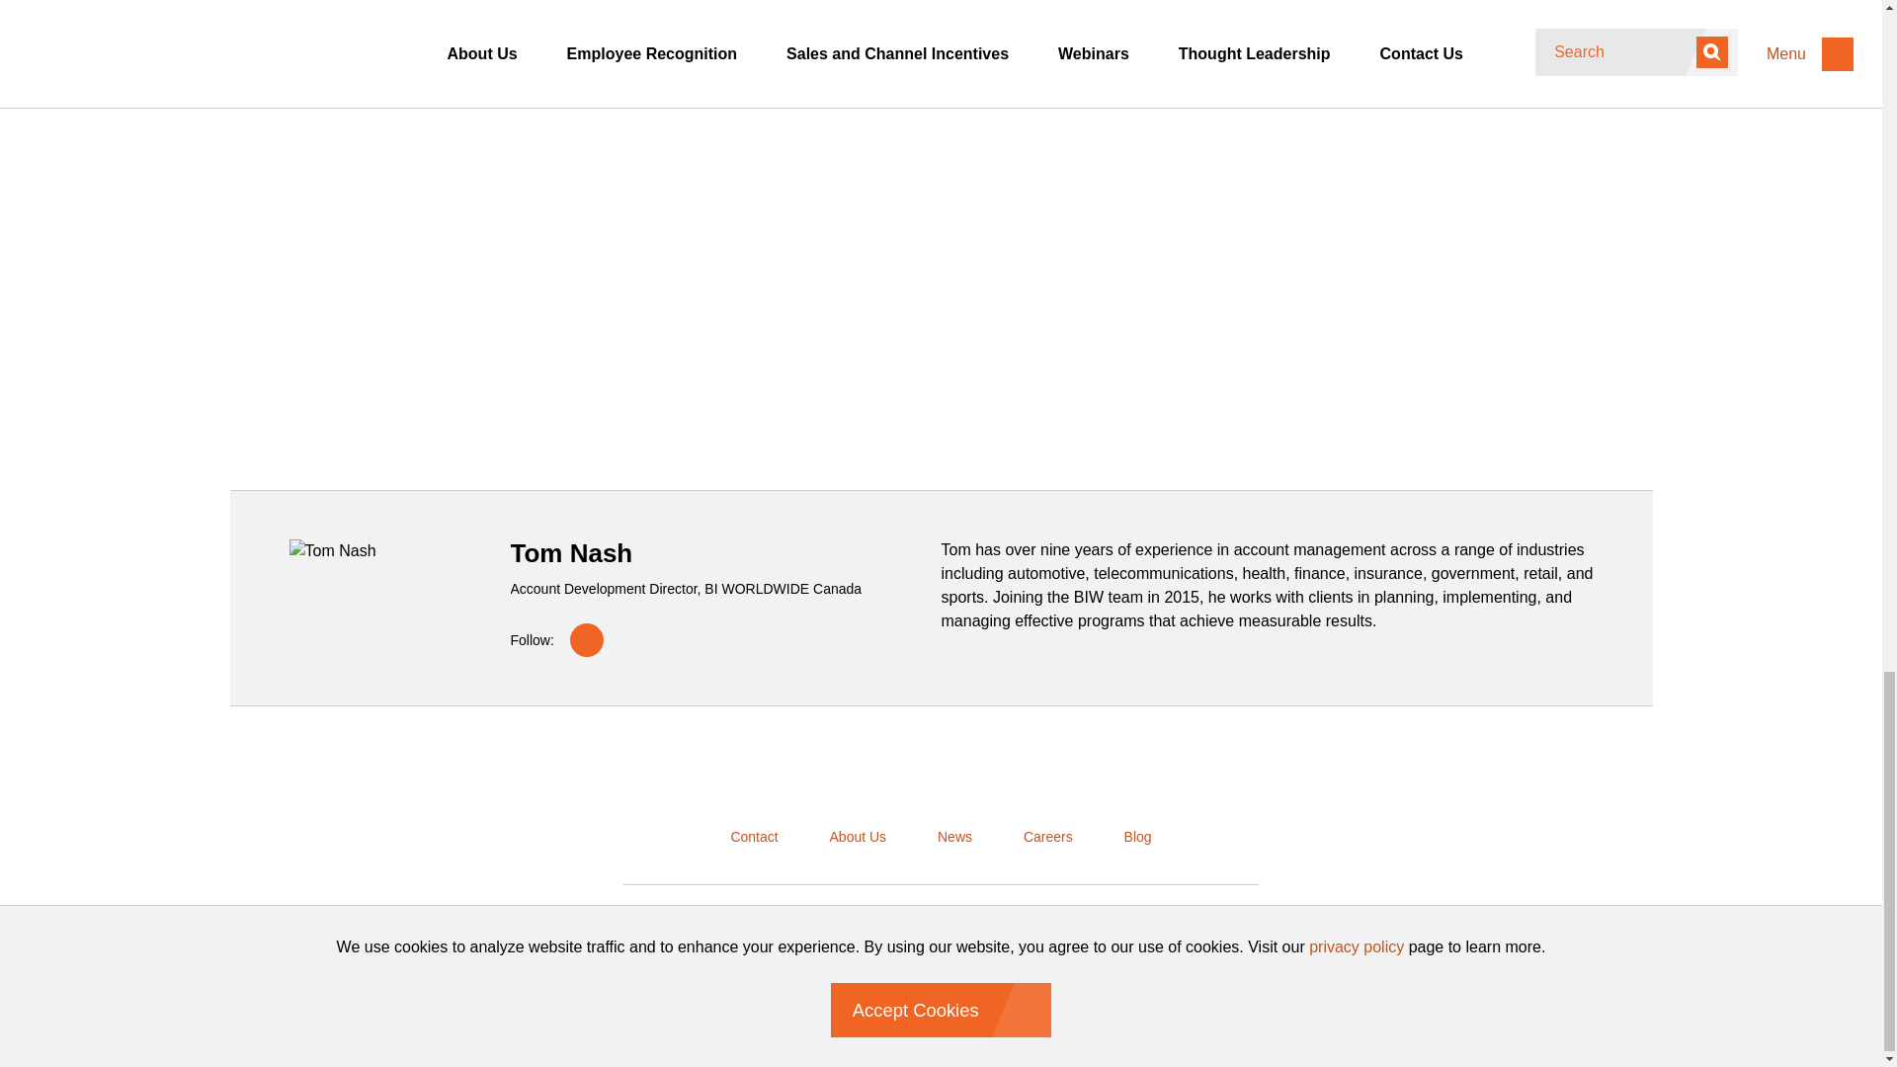 The image size is (1897, 1067). What do you see at coordinates (858, 836) in the screenshot?
I see `About Us` at bounding box center [858, 836].